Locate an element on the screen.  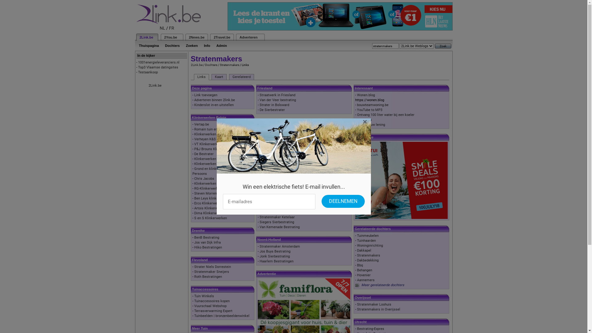
Sierbestrating.nl is located at coordinates (273, 129).